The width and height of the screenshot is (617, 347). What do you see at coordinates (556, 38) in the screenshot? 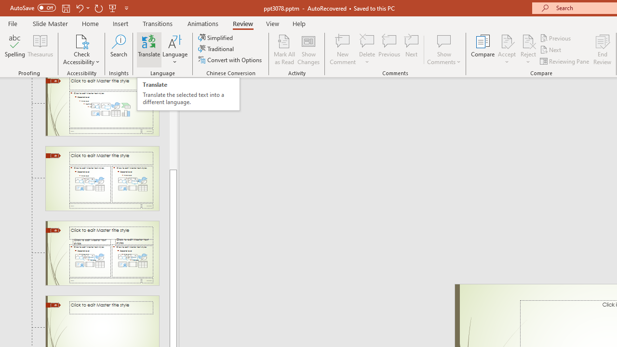
I see `Previous` at bounding box center [556, 38].